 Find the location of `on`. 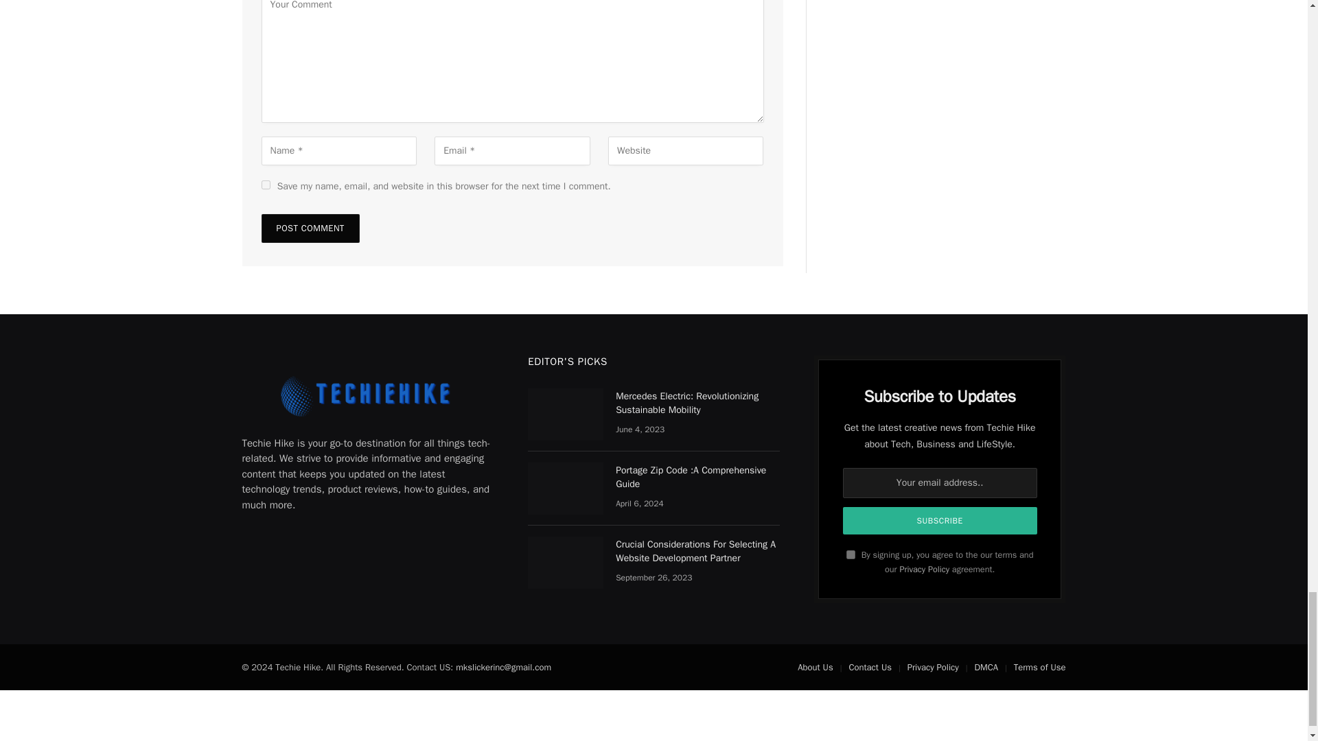

on is located at coordinates (851, 554).